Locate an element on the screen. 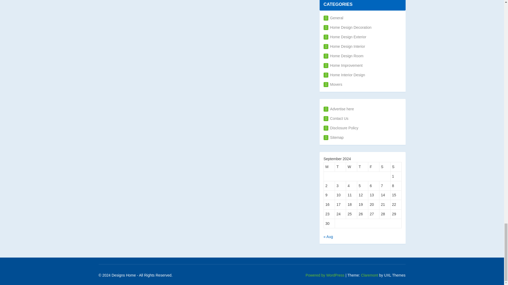 Image resolution: width=508 pixels, height=285 pixels. Saturday is located at coordinates (385, 167).